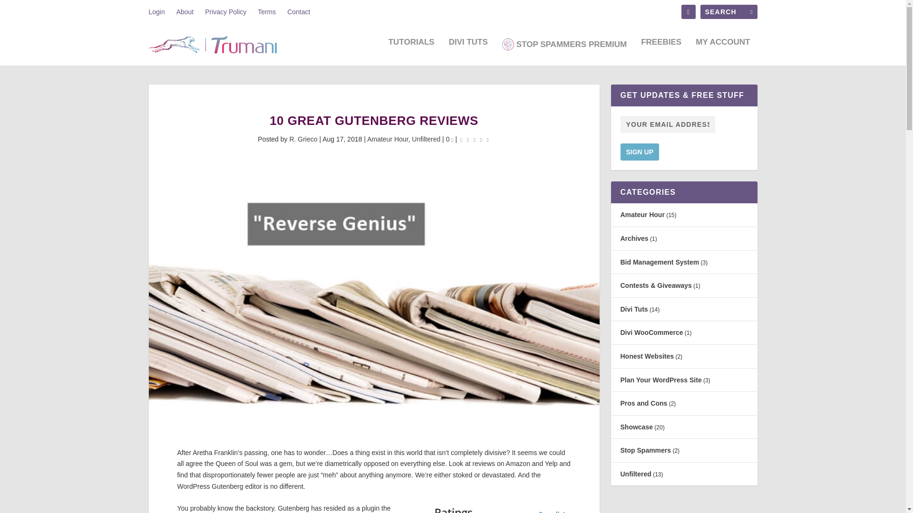 The height and width of the screenshot is (513, 913). I want to click on Sign up, so click(639, 152).